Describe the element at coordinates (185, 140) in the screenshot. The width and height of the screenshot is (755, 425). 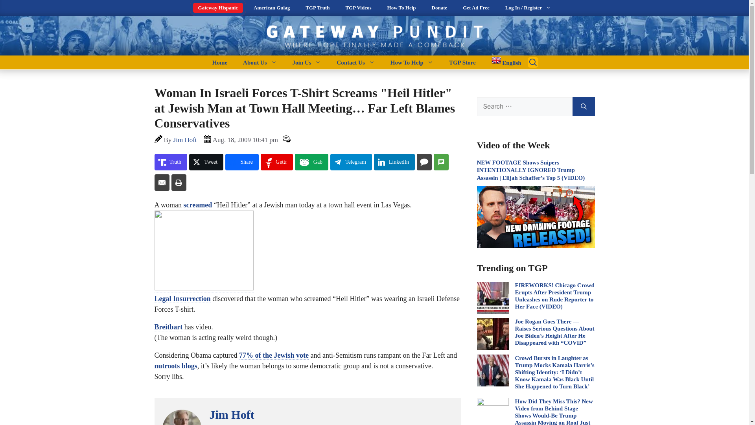
I see `View all posts by Jim Hoft` at that location.